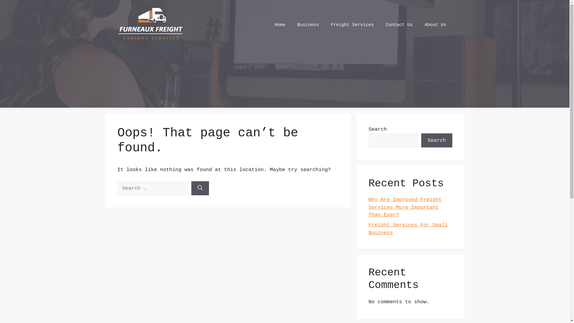  What do you see at coordinates (408, 229) in the screenshot?
I see `Freight Services For Small Business` at bounding box center [408, 229].